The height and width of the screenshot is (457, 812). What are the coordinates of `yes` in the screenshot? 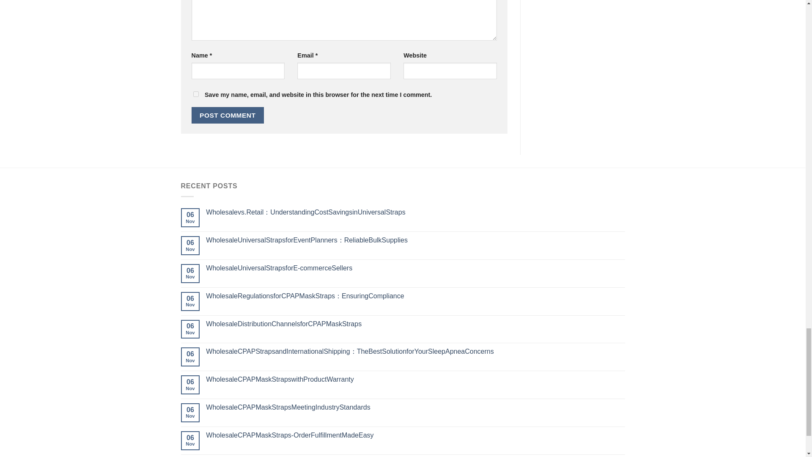 It's located at (195, 94).